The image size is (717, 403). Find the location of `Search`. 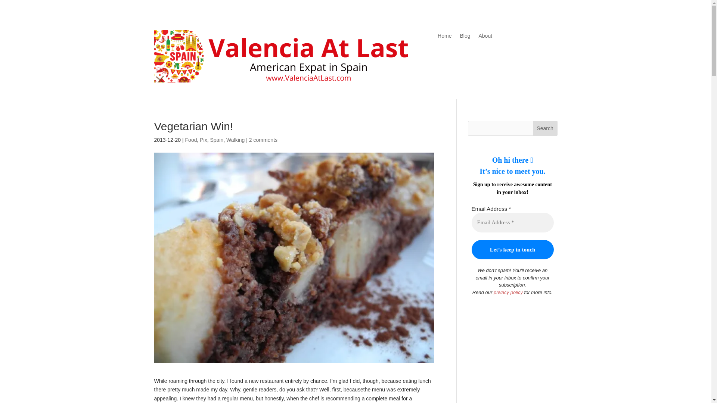

Search is located at coordinates (545, 128).